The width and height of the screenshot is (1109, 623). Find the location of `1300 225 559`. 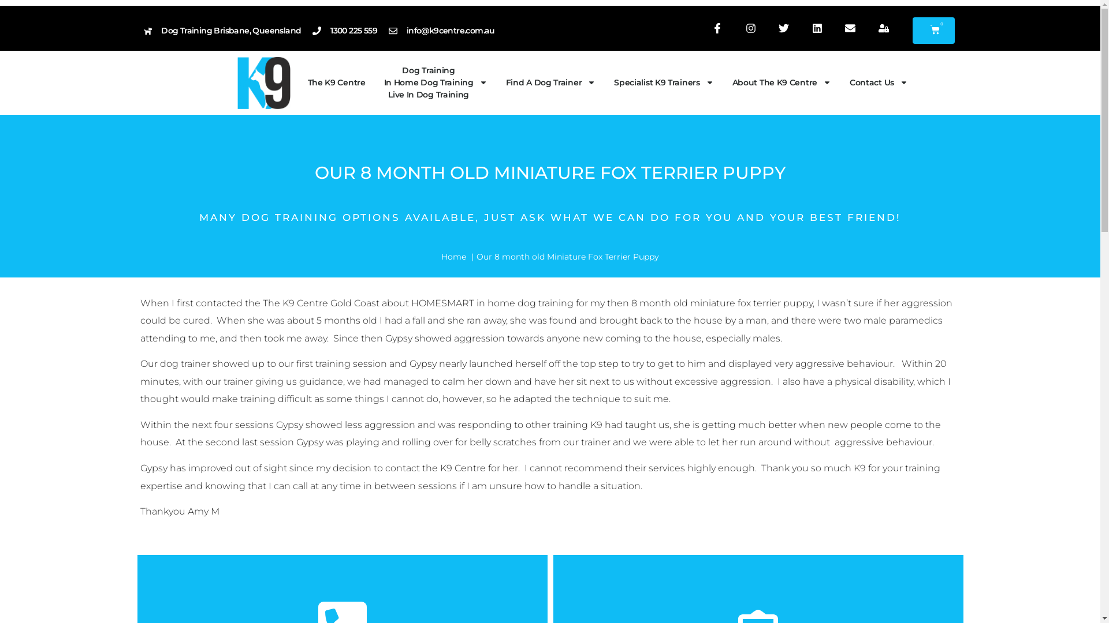

1300 225 559 is located at coordinates (345, 31).